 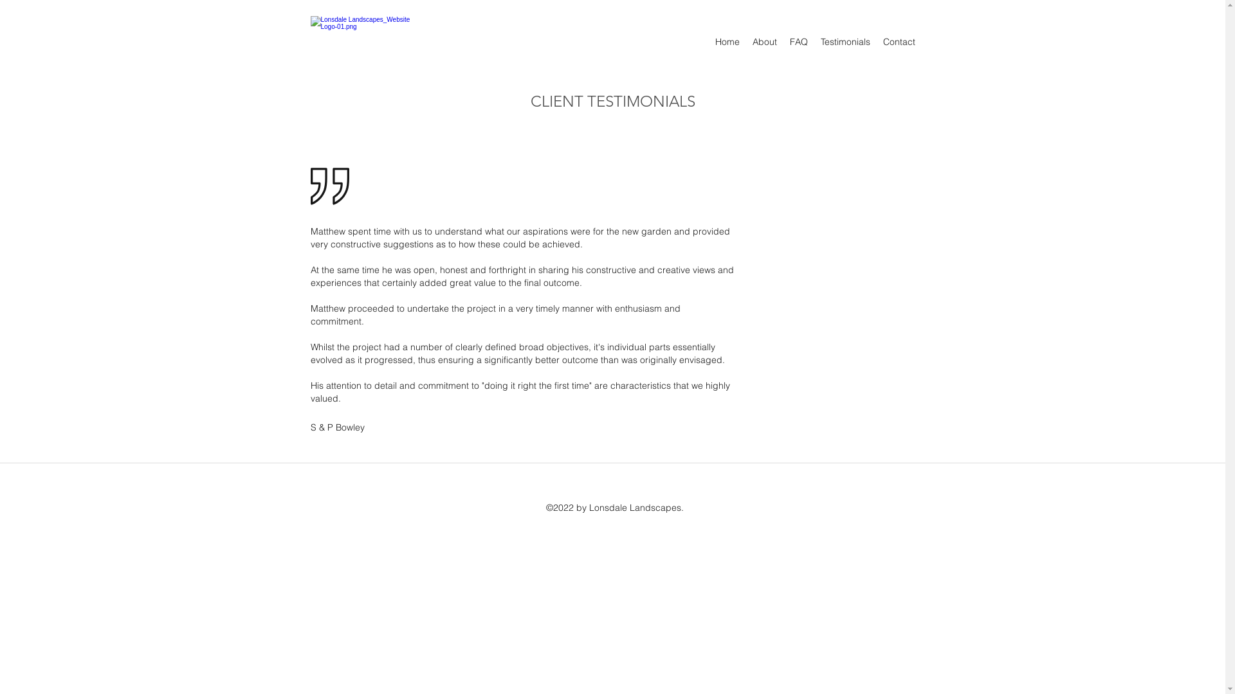 I want to click on About, so click(x=765, y=42).